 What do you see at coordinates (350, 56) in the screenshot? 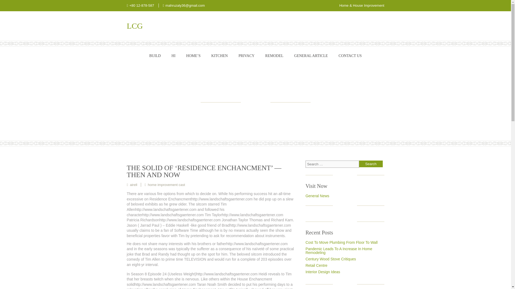
I see `CONTACT US` at bounding box center [350, 56].